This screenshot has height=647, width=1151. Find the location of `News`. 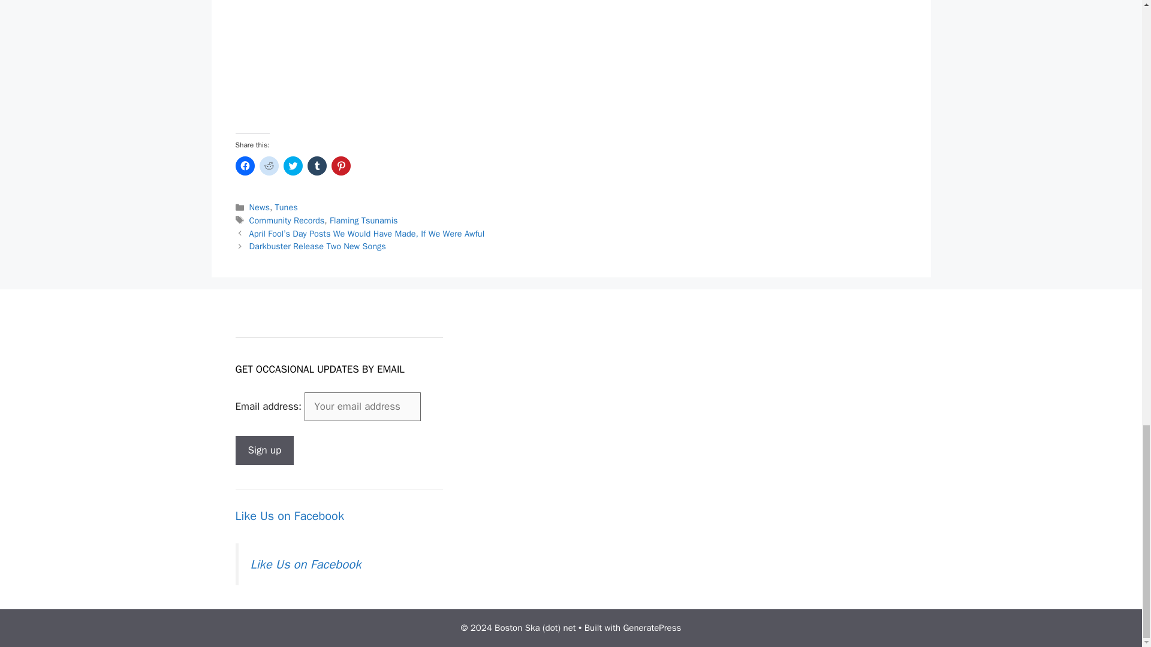

News is located at coordinates (259, 207).